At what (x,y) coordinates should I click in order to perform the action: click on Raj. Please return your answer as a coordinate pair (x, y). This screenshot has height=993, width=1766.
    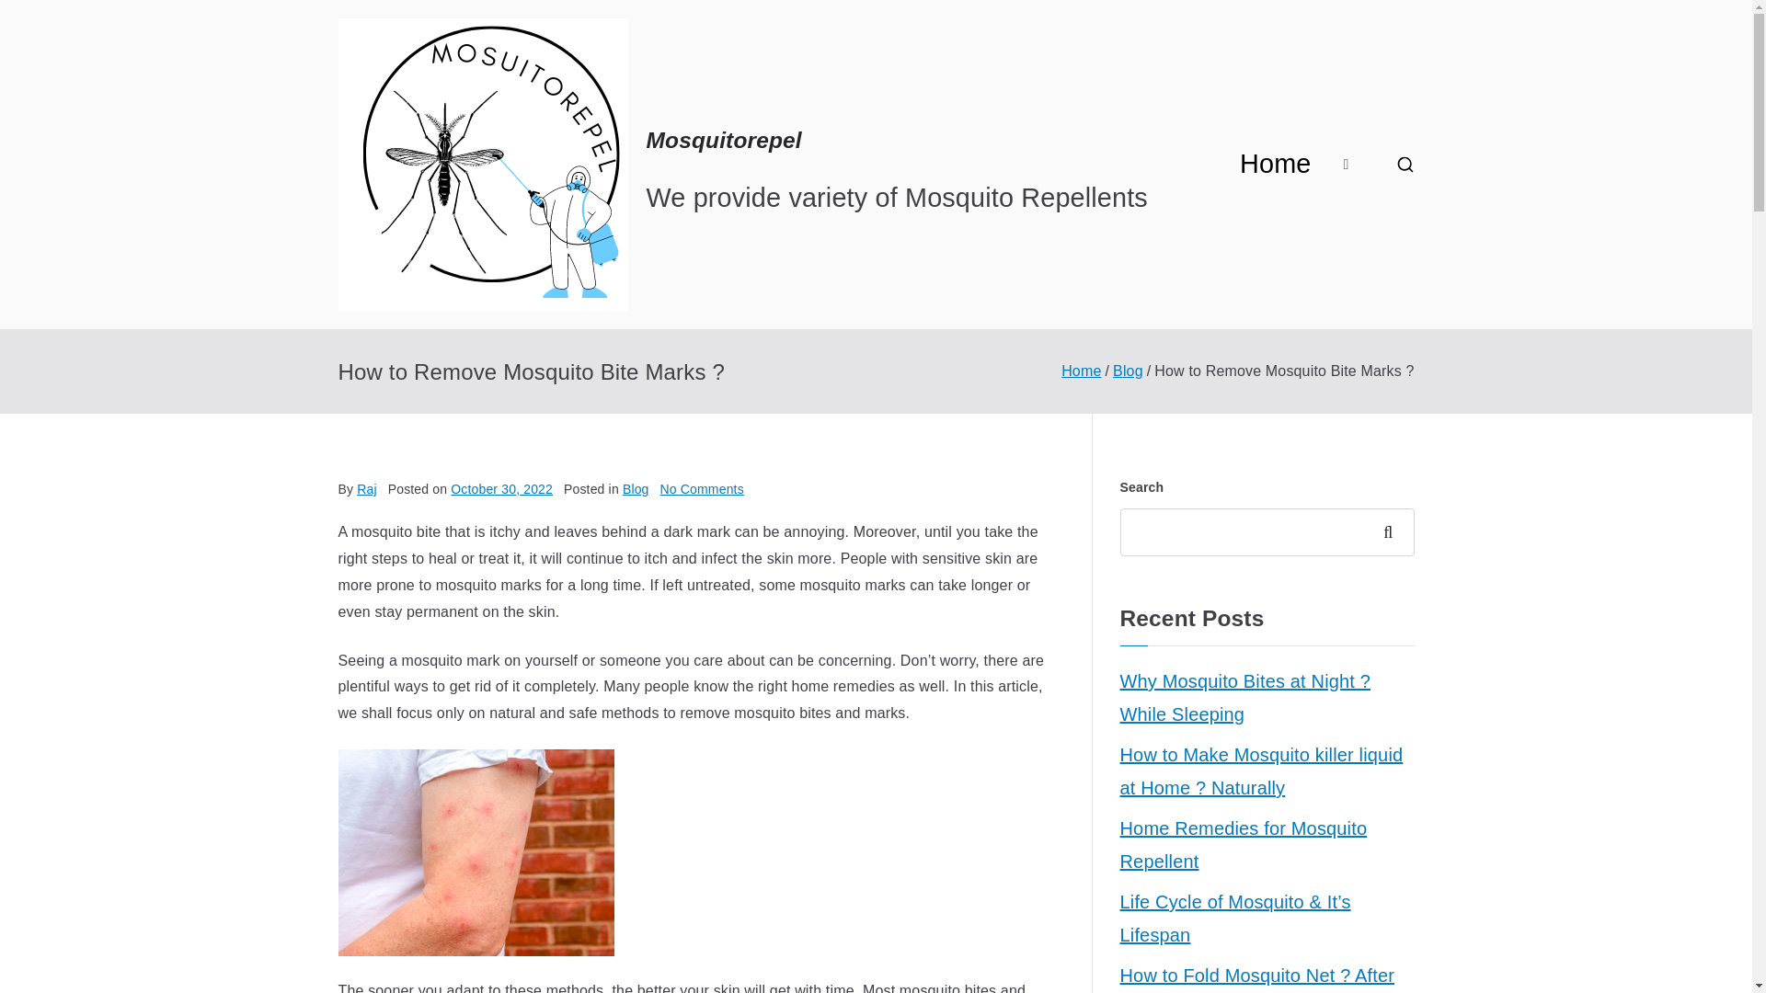
    Looking at the image, I should click on (366, 489).